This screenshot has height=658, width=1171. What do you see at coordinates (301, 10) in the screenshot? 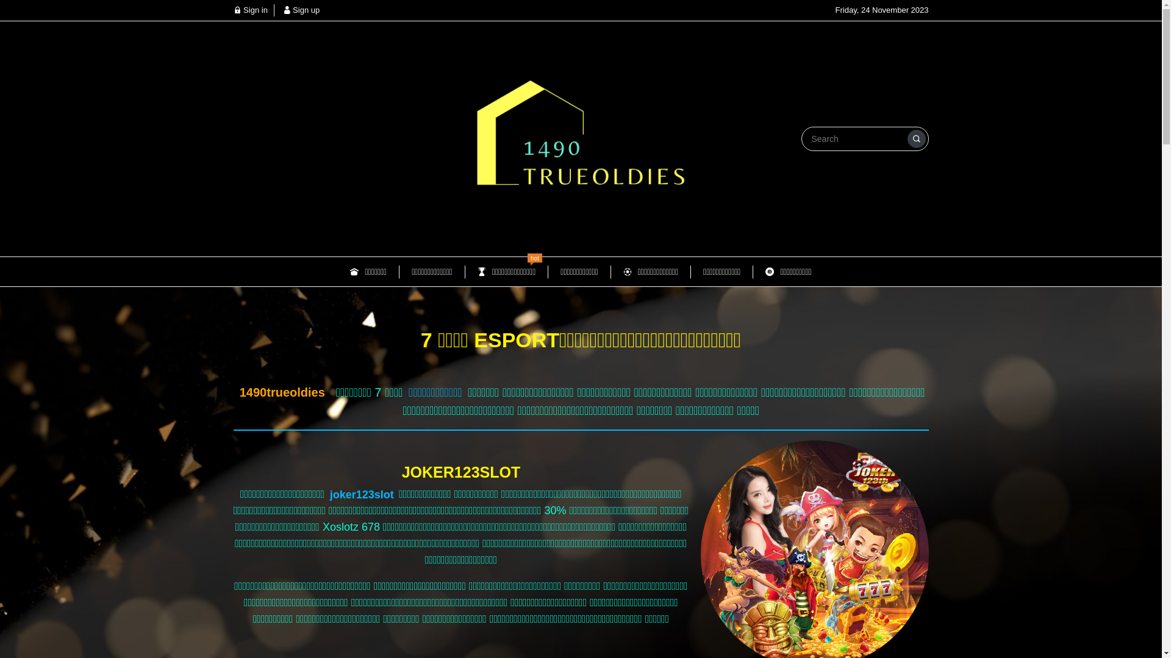
I see `Sign up` at bounding box center [301, 10].